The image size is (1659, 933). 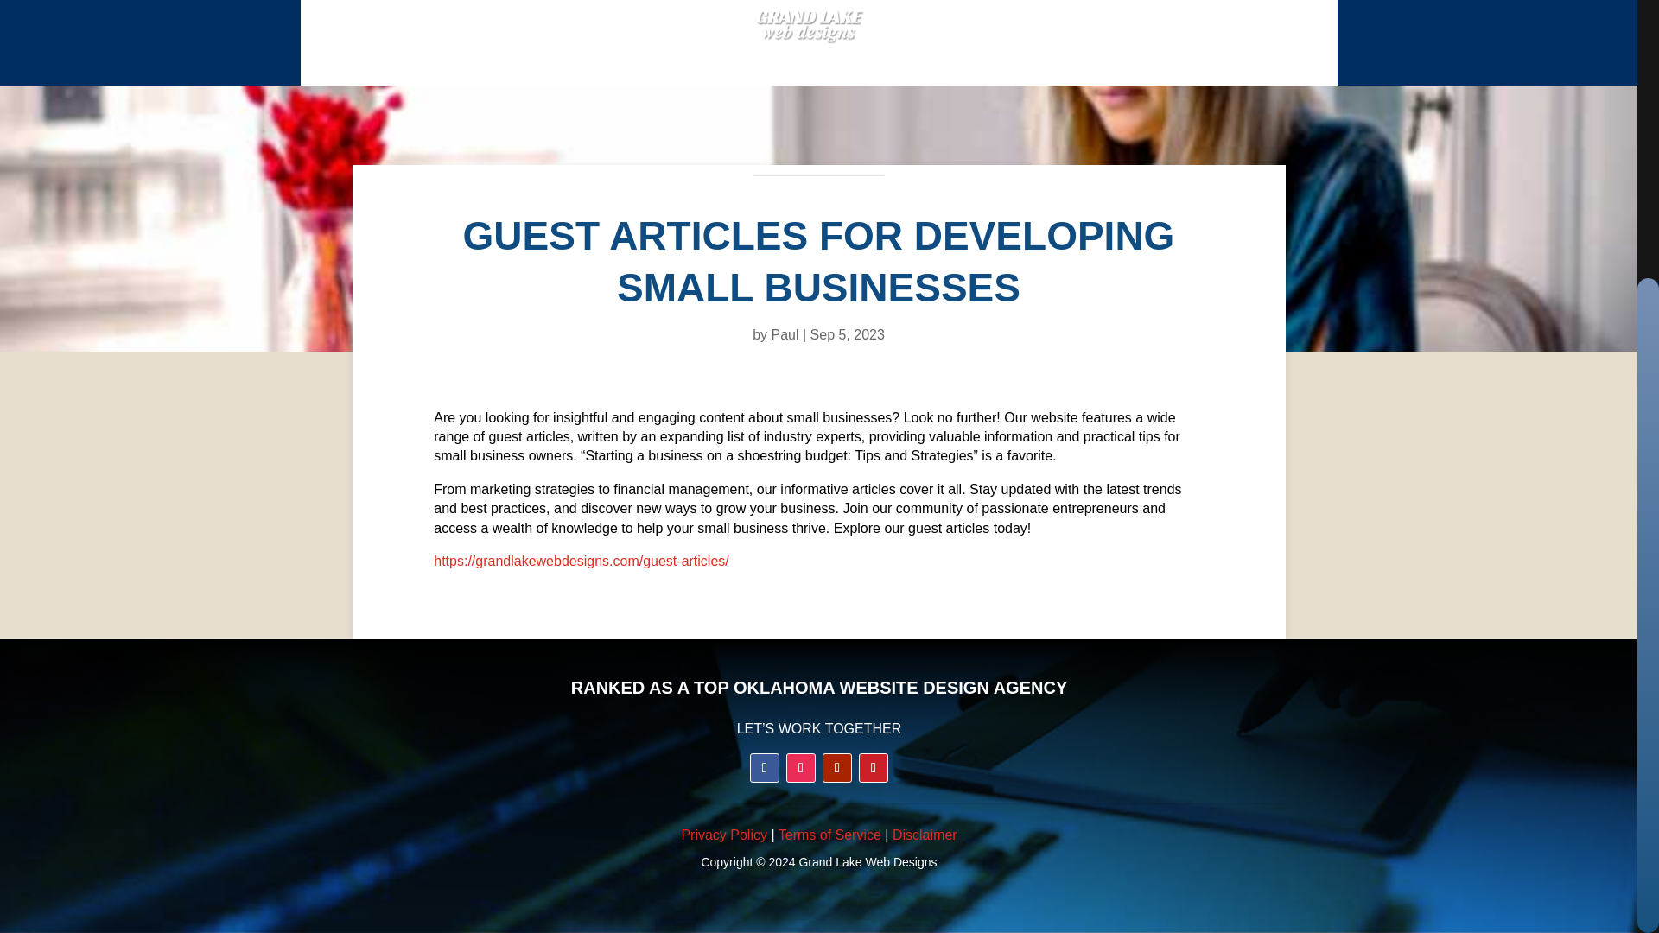 I want to click on Follow on Facebook, so click(x=764, y=767).